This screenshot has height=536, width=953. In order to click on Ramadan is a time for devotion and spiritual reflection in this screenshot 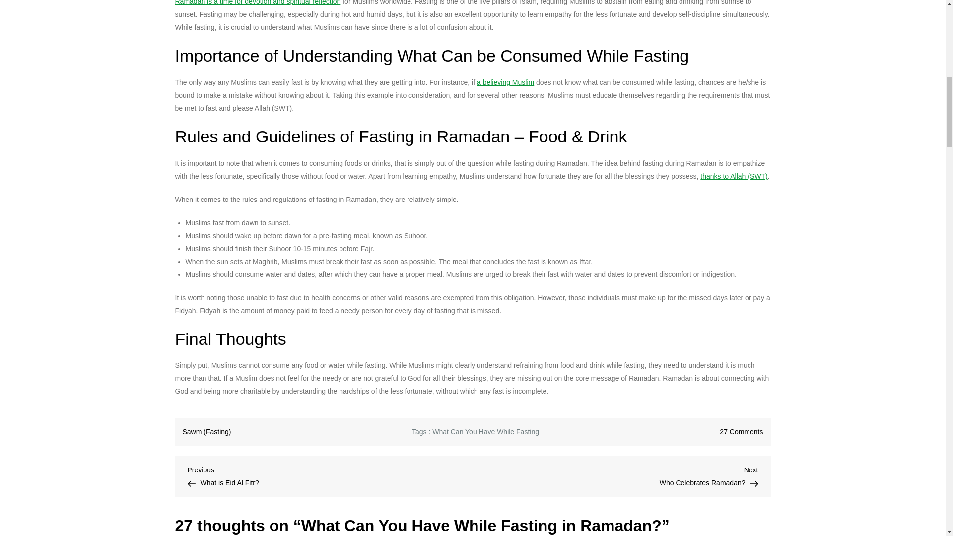, I will do `click(330, 475)`.